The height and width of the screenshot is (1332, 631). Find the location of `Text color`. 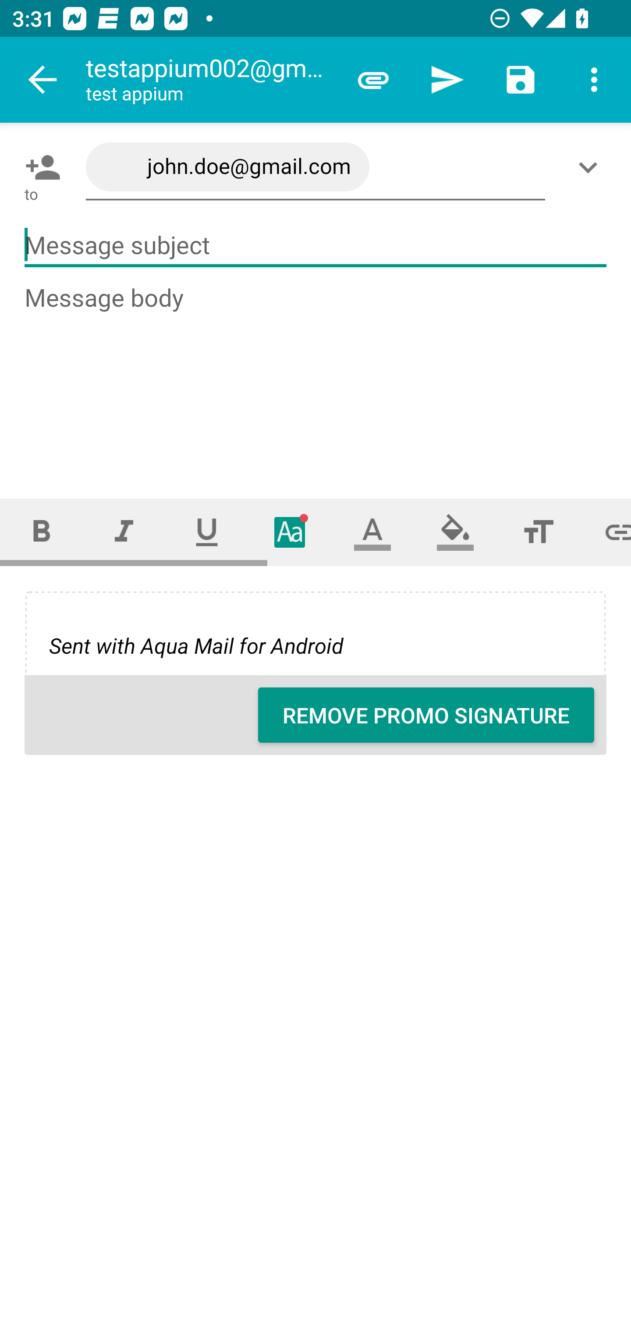

Text color is located at coordinates (372, 532).